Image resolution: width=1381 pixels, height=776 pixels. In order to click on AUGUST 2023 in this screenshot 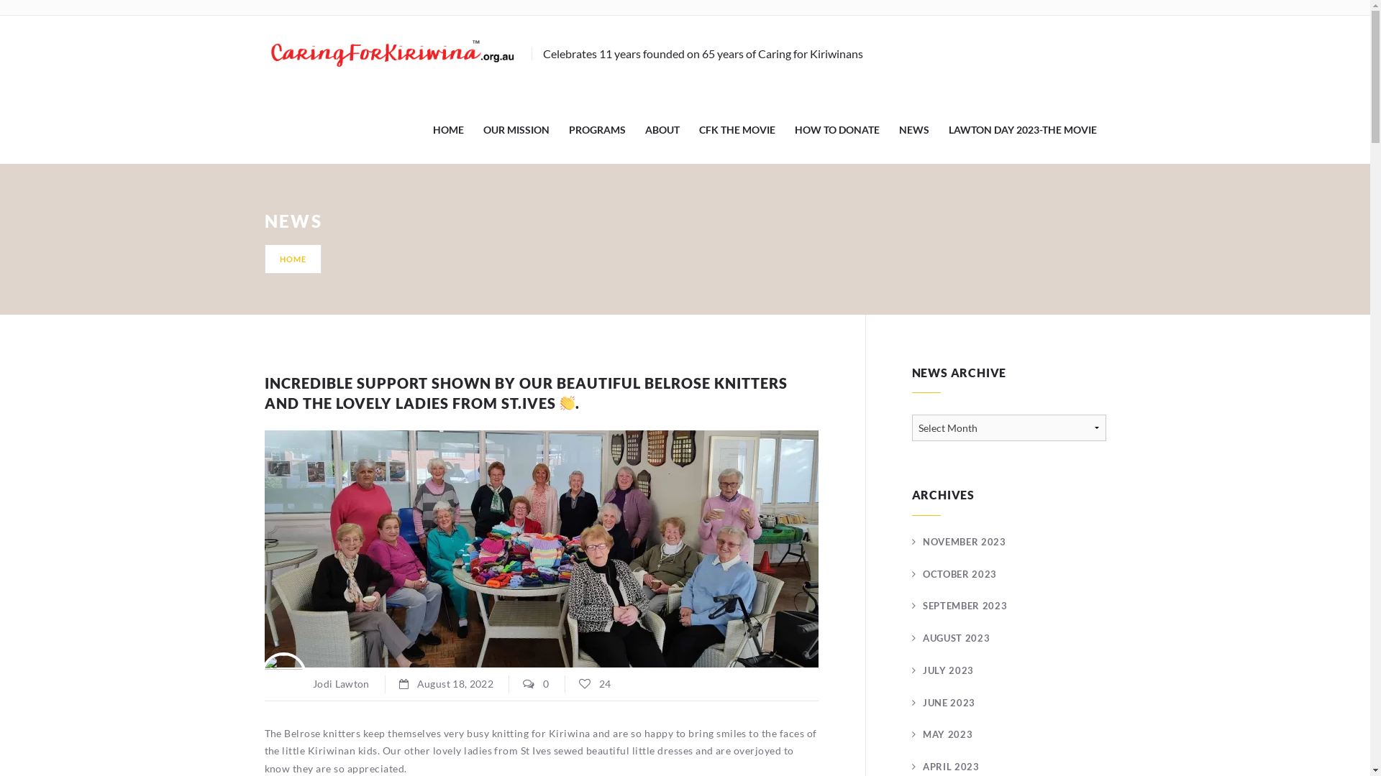, I will do `click(951, 638)`.